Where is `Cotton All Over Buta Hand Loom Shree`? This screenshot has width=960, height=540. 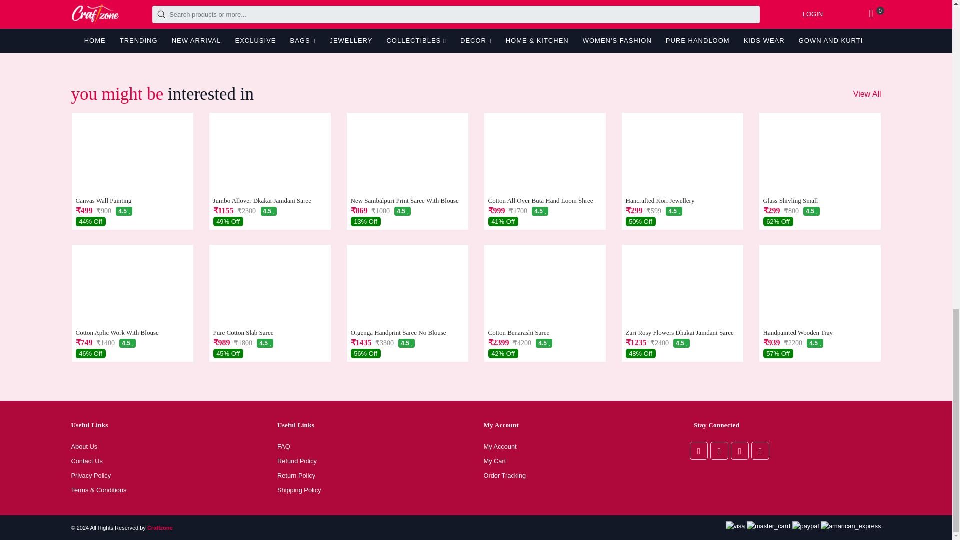 Cotton All Over Buta Hand Loom Shree is located at coordinates (544, 201).